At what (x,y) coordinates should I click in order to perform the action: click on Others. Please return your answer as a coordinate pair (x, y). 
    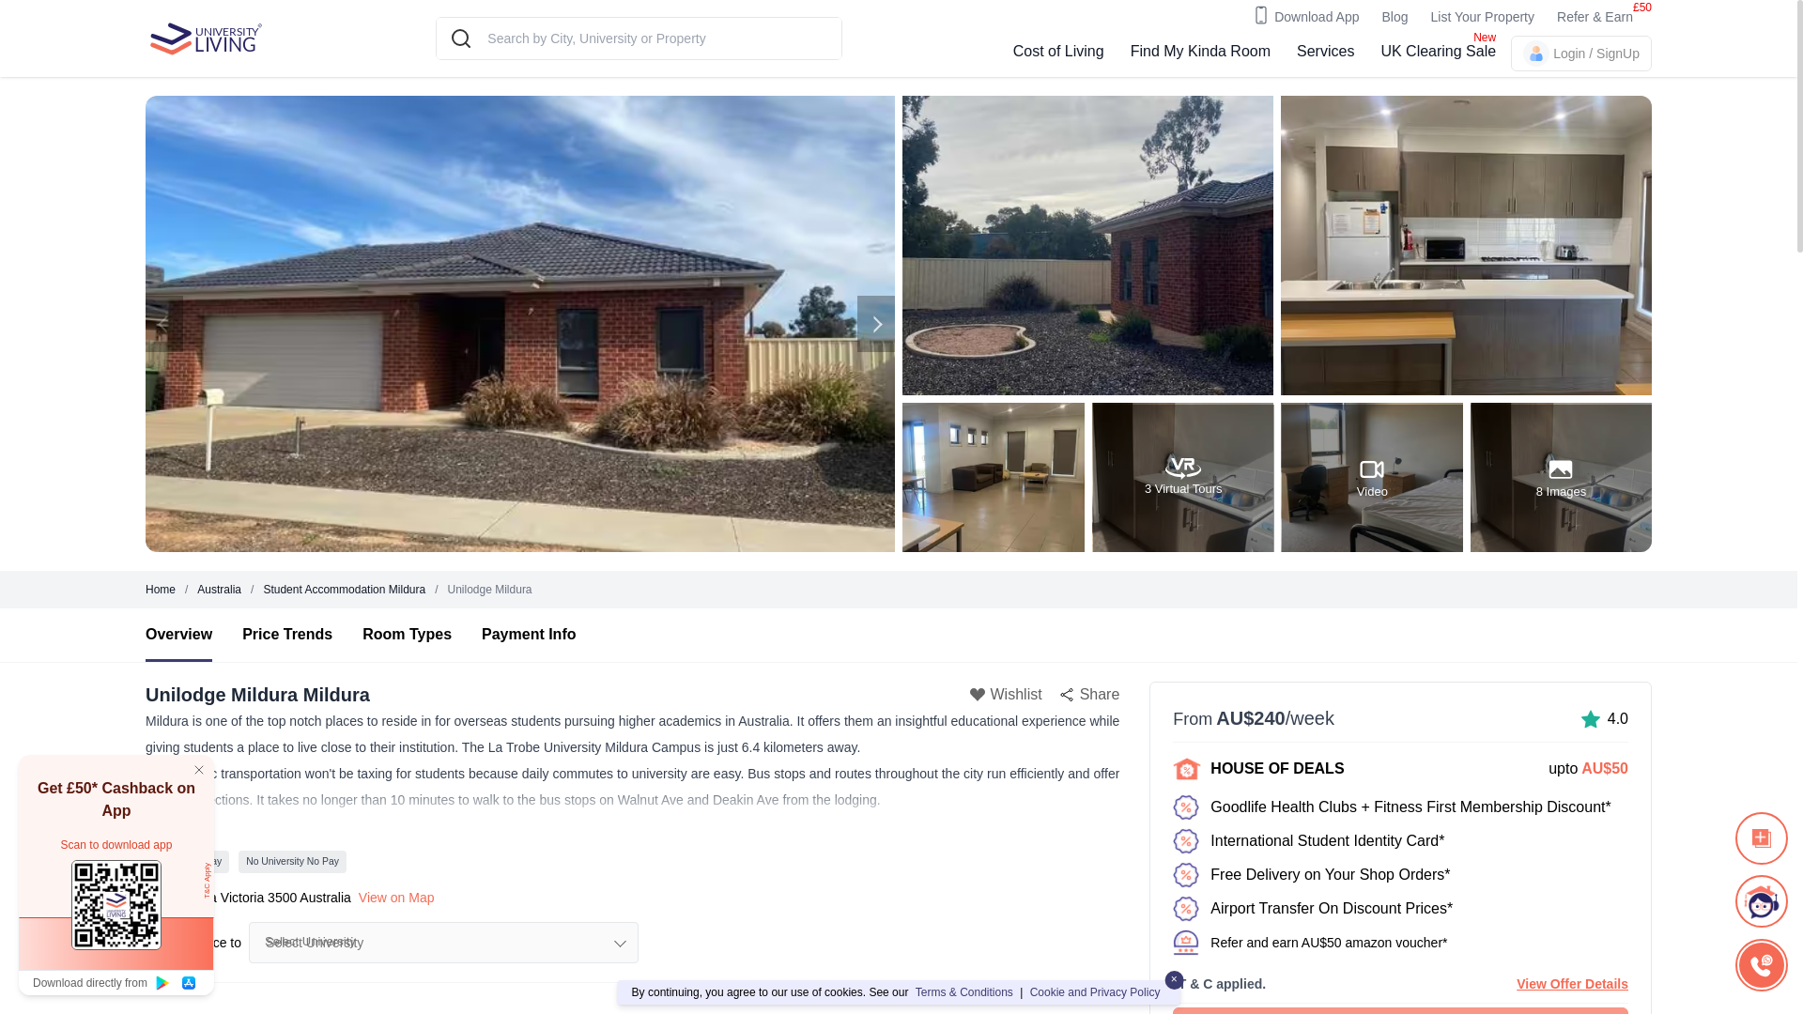
    Looking at the image, I should click on (1185, 875).